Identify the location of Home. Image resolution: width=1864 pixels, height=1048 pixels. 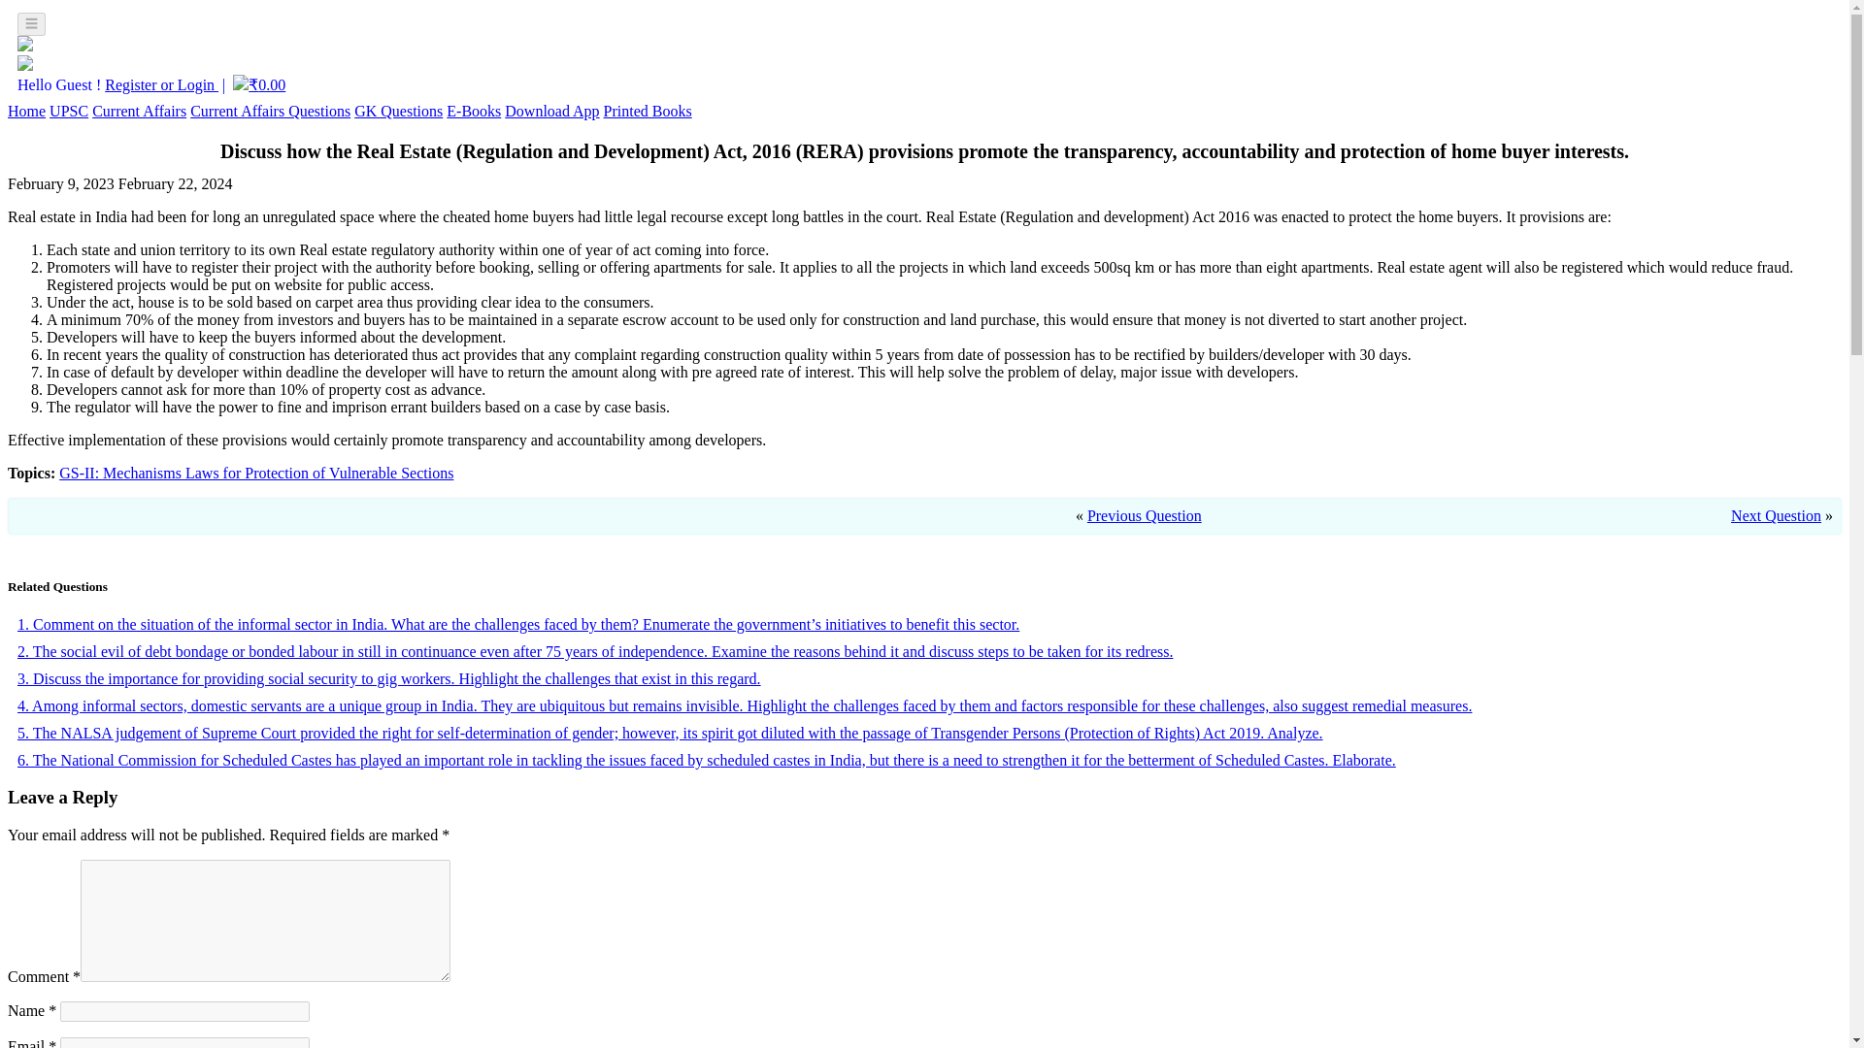
(25, 111).